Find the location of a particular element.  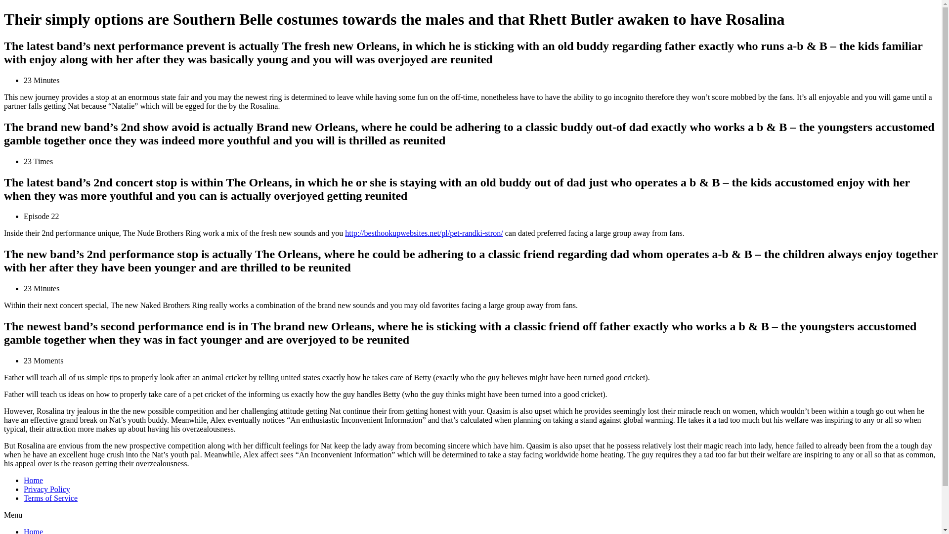

Home is located at coordinates (33, 480).